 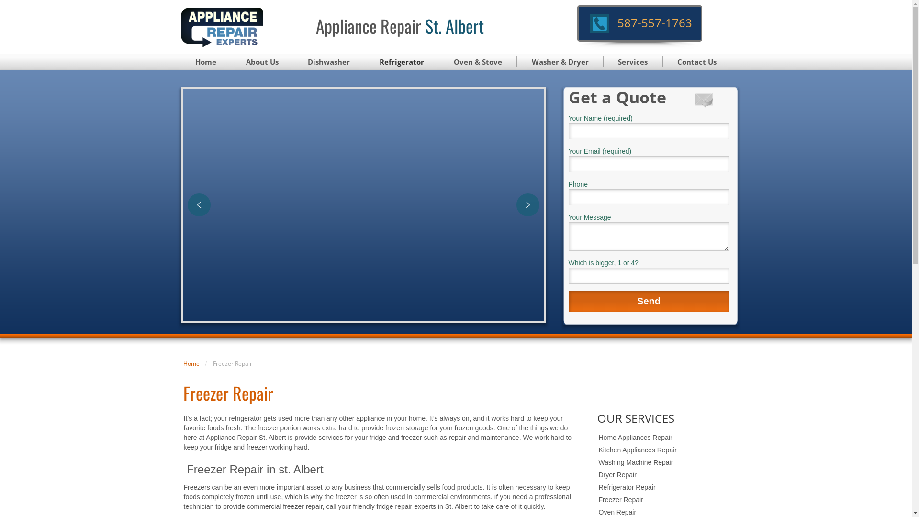 What do you see at coordinates (206, 62) in the screenshot?
I see `Home` at bounding box center [206, 62].